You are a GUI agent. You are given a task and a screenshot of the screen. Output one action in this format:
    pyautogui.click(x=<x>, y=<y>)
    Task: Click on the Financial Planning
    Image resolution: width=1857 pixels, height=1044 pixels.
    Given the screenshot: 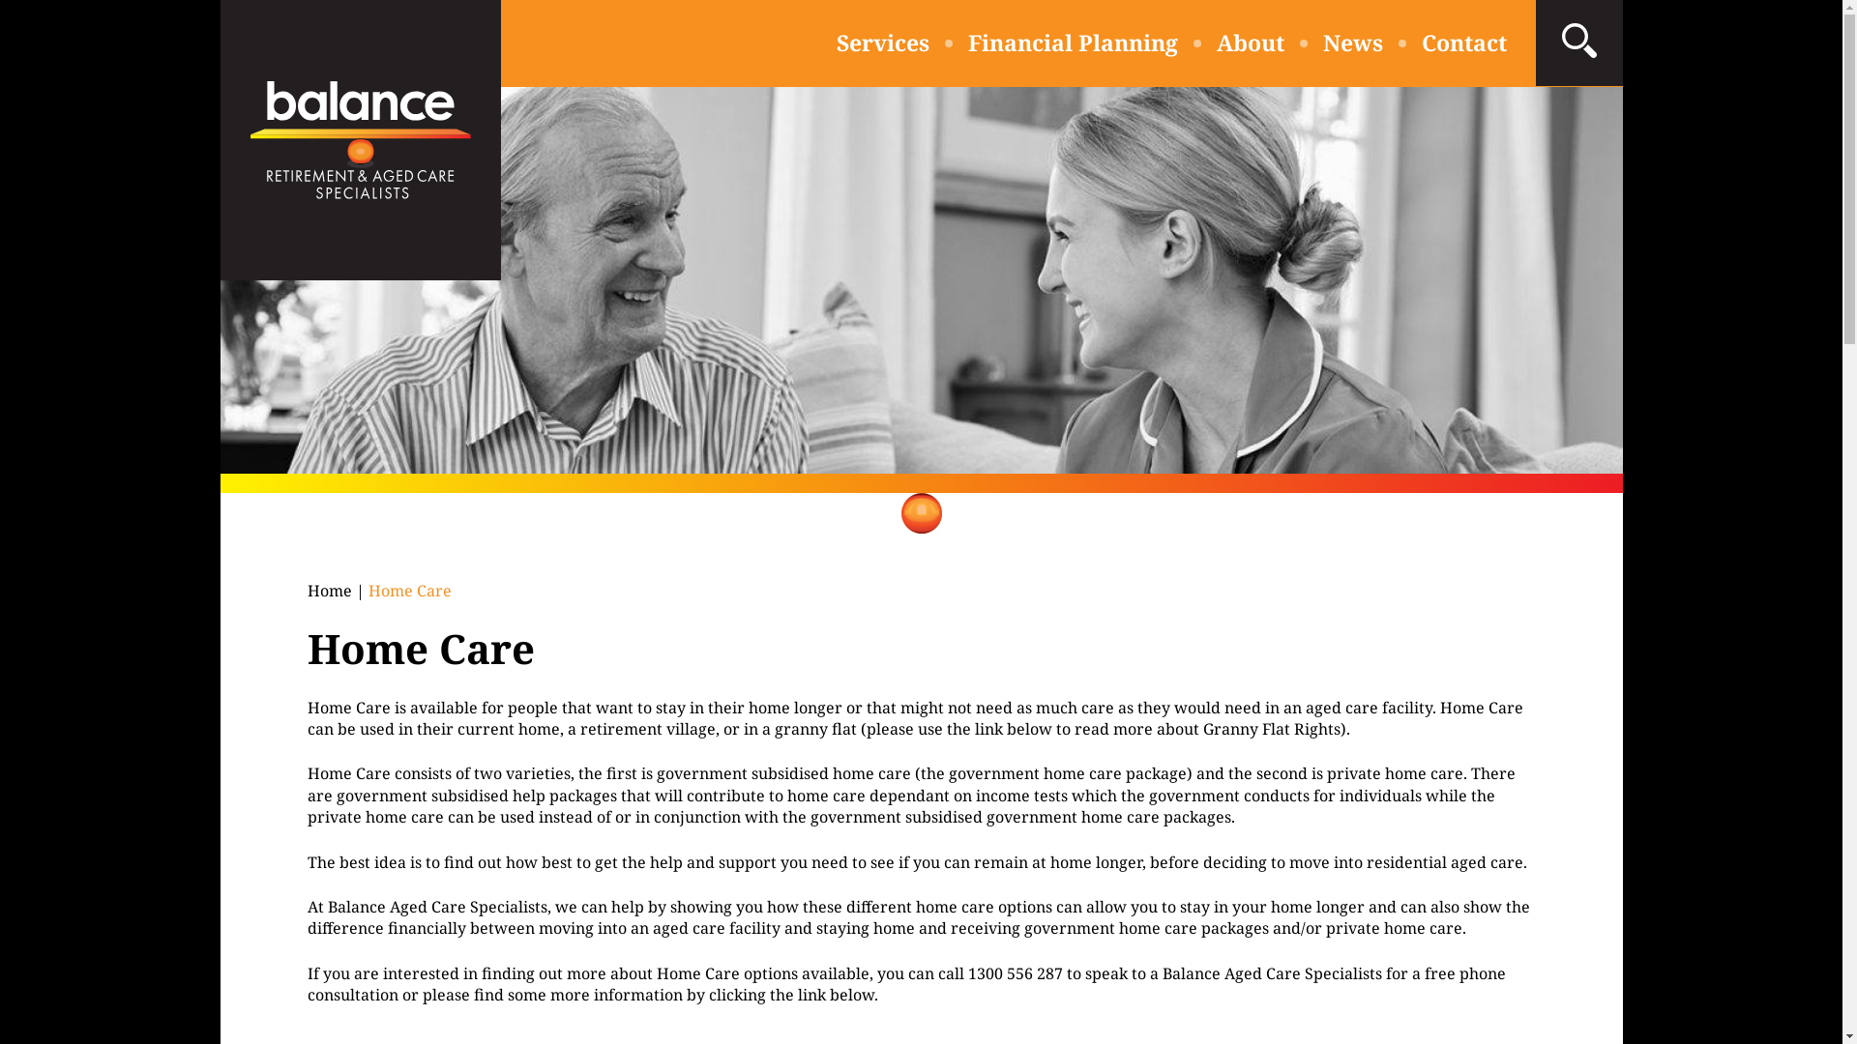 What is the action you would take?
    pyautogui.click(x=1072, y=43)
    